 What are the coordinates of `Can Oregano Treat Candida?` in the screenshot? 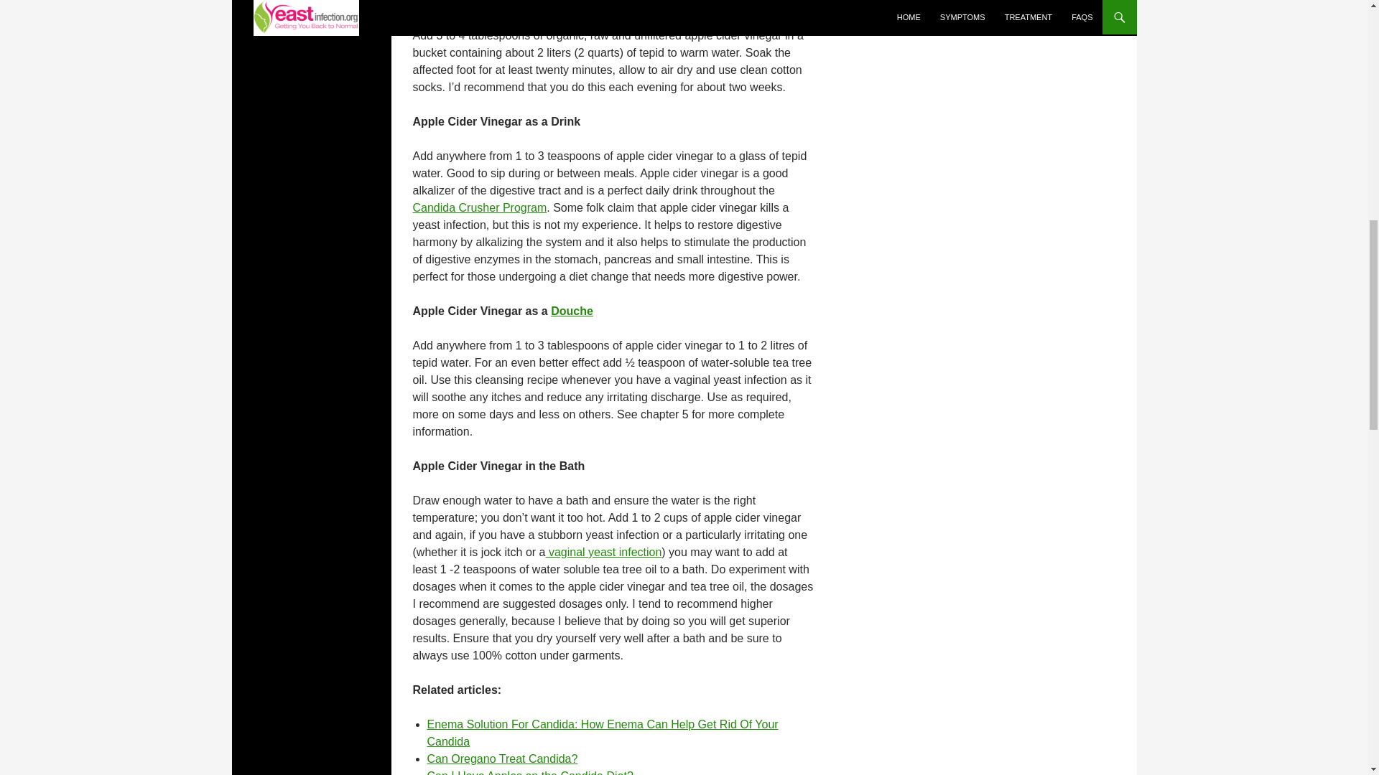 It's located at (501, 758).